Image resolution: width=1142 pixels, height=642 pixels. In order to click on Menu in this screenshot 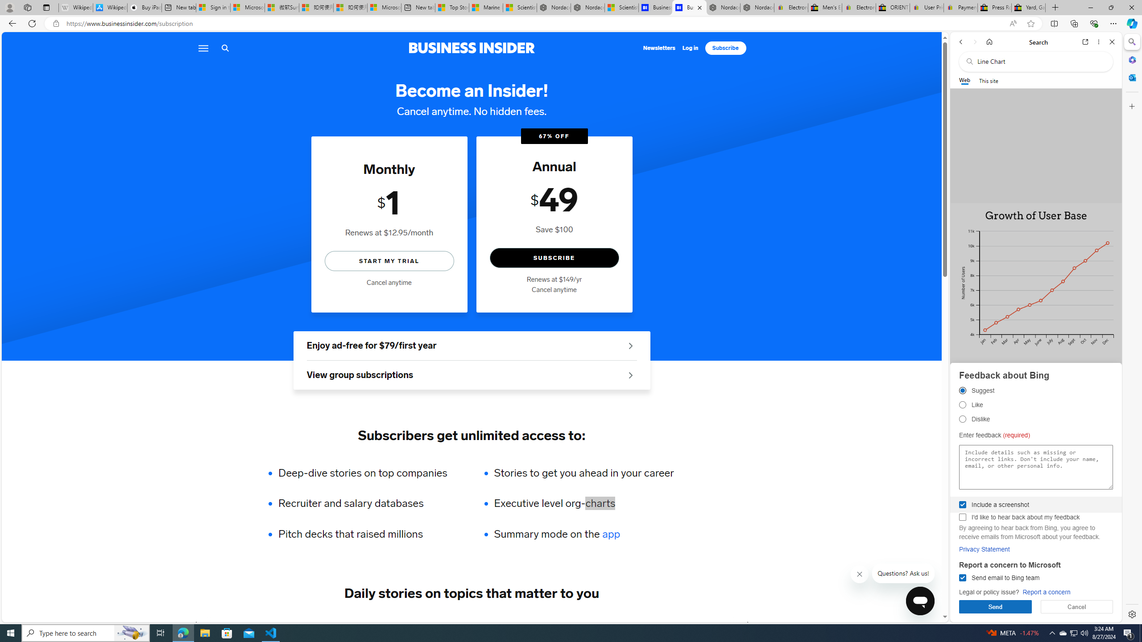, I will do `click(203, 48)`.